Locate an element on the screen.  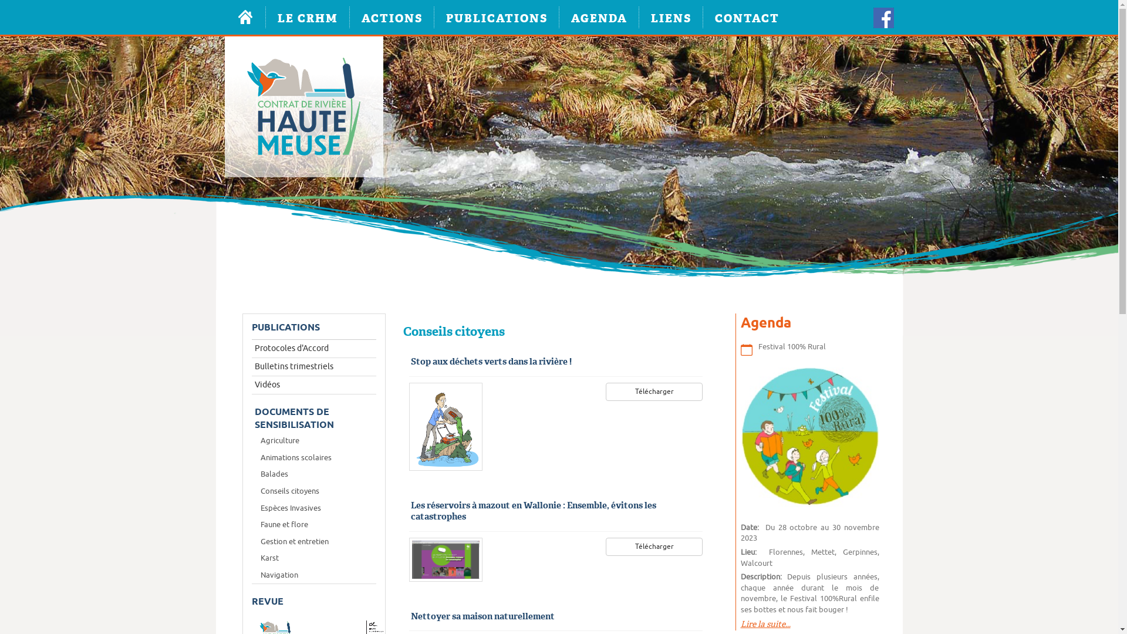
Agriculture is located at coordinates (313, 441).